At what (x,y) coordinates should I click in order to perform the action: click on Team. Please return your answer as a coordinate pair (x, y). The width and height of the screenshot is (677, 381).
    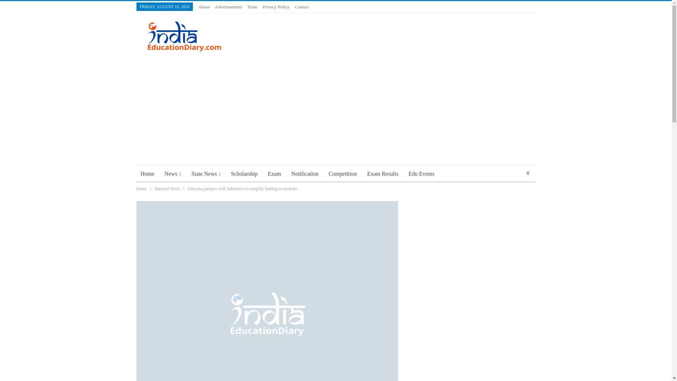
    Looking at the image, I should click on (252, 7).